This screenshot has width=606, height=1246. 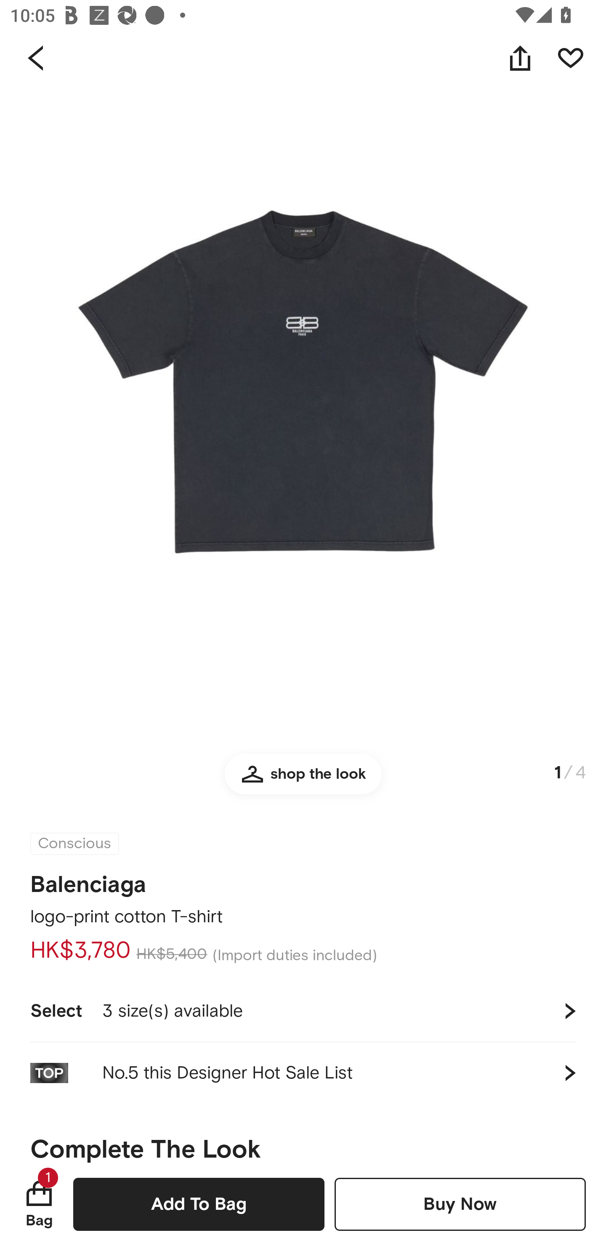 I want to click on Bag 1, so click(x=39, y=1204).